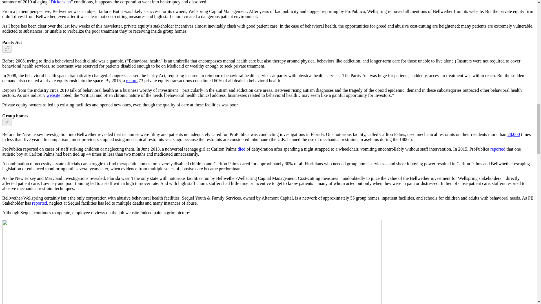  What do you see at coordinates (132, 81) in the screenshot?
I see `record` at bounding box center [132, 81].